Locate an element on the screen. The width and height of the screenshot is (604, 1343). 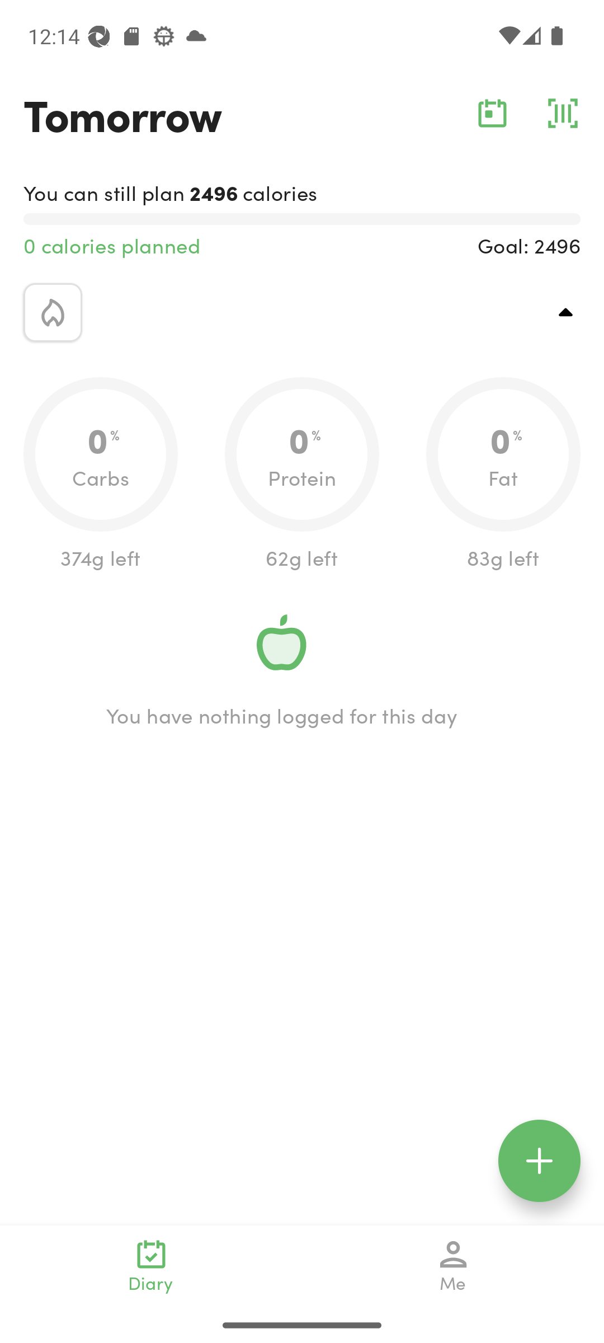
0.0 0 % Protein 62g left is located at coordinates (302, 475).